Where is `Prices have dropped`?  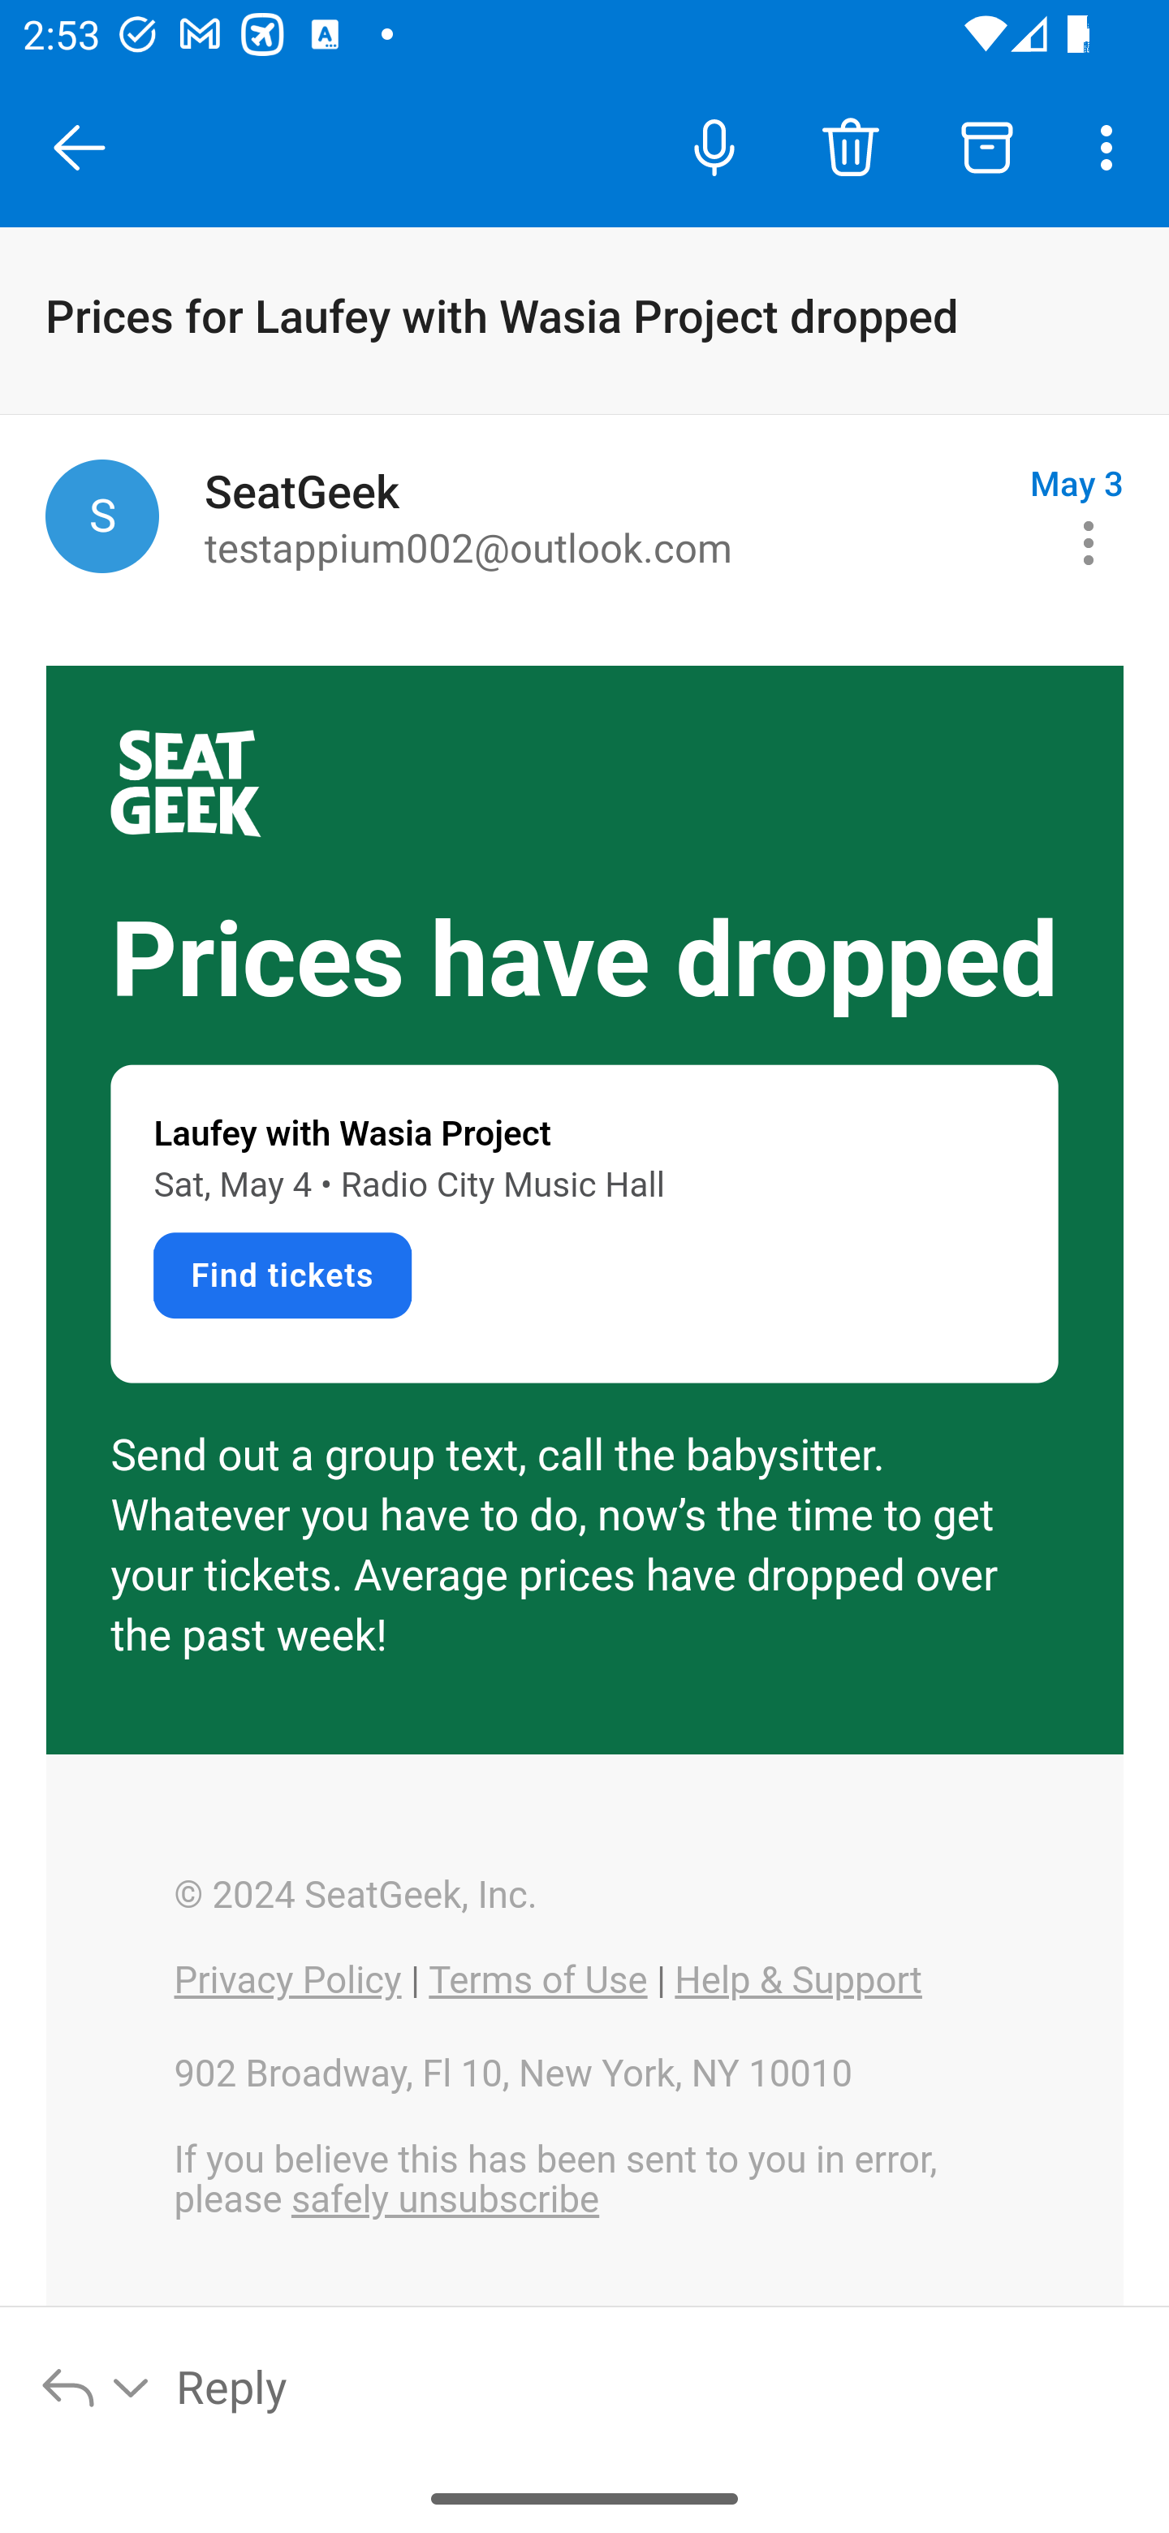
Prices have dropped is located at coordinates (584, 961).